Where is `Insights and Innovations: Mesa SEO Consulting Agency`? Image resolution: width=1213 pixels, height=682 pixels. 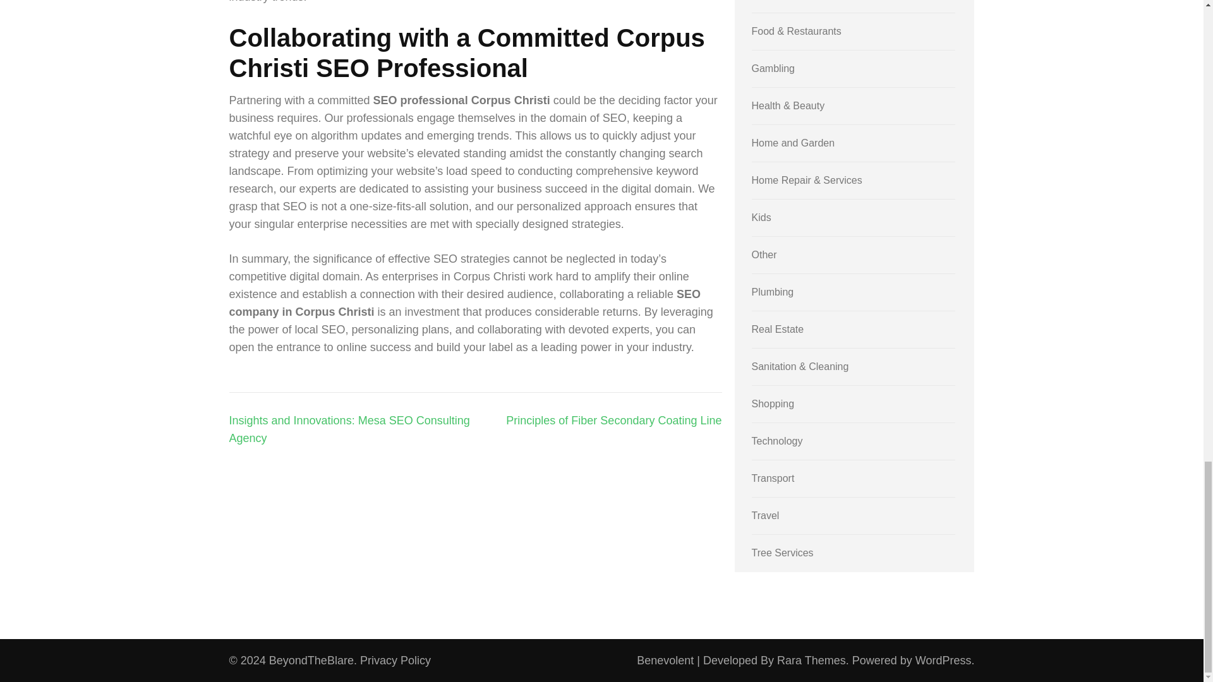 Insights and Innovations: Mesa SEO Consulting Agency is located at coordinates (349, 429).